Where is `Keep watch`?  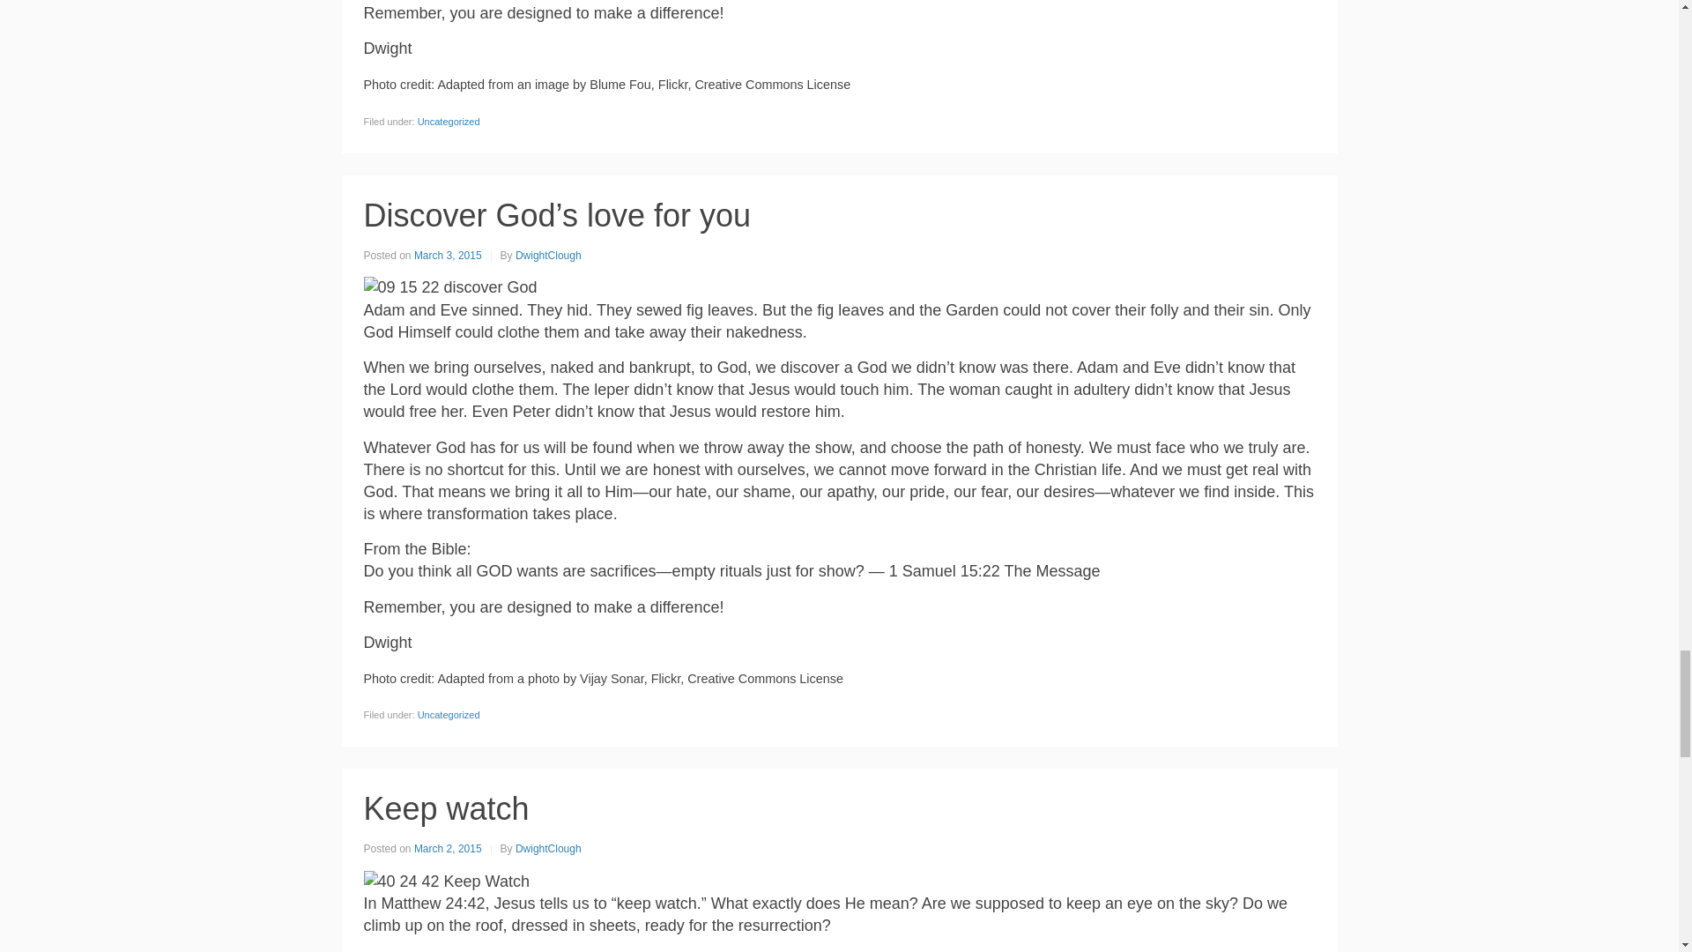 Keep watch is located at coordinates (446, 809).